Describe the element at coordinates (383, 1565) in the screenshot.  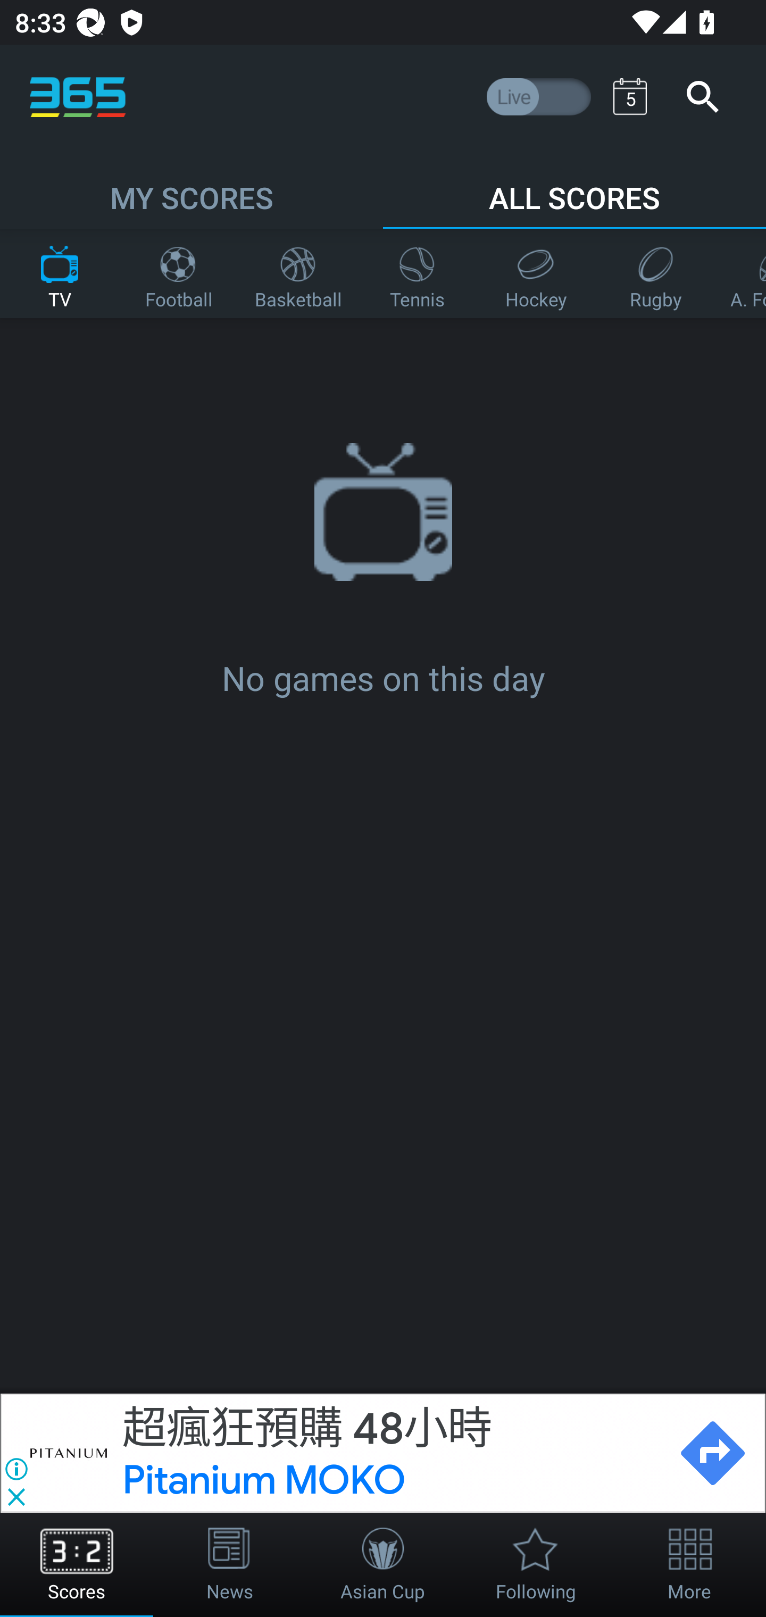
I see `Asian Cup` at that location.